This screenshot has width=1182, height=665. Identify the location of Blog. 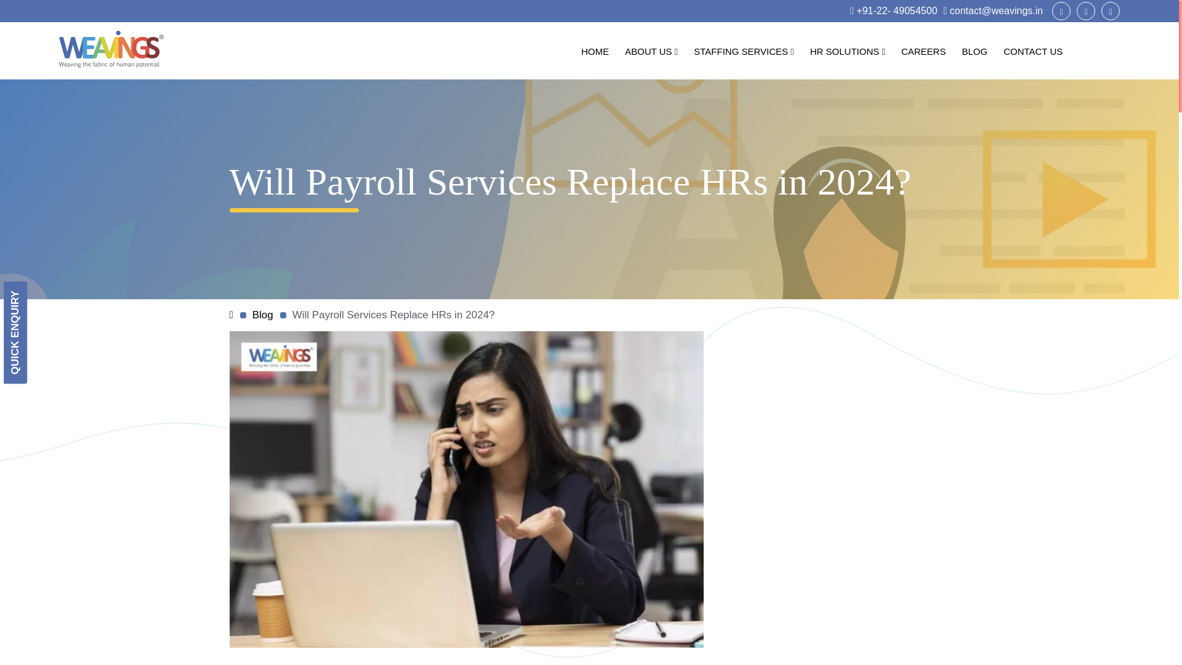
(262, 315).